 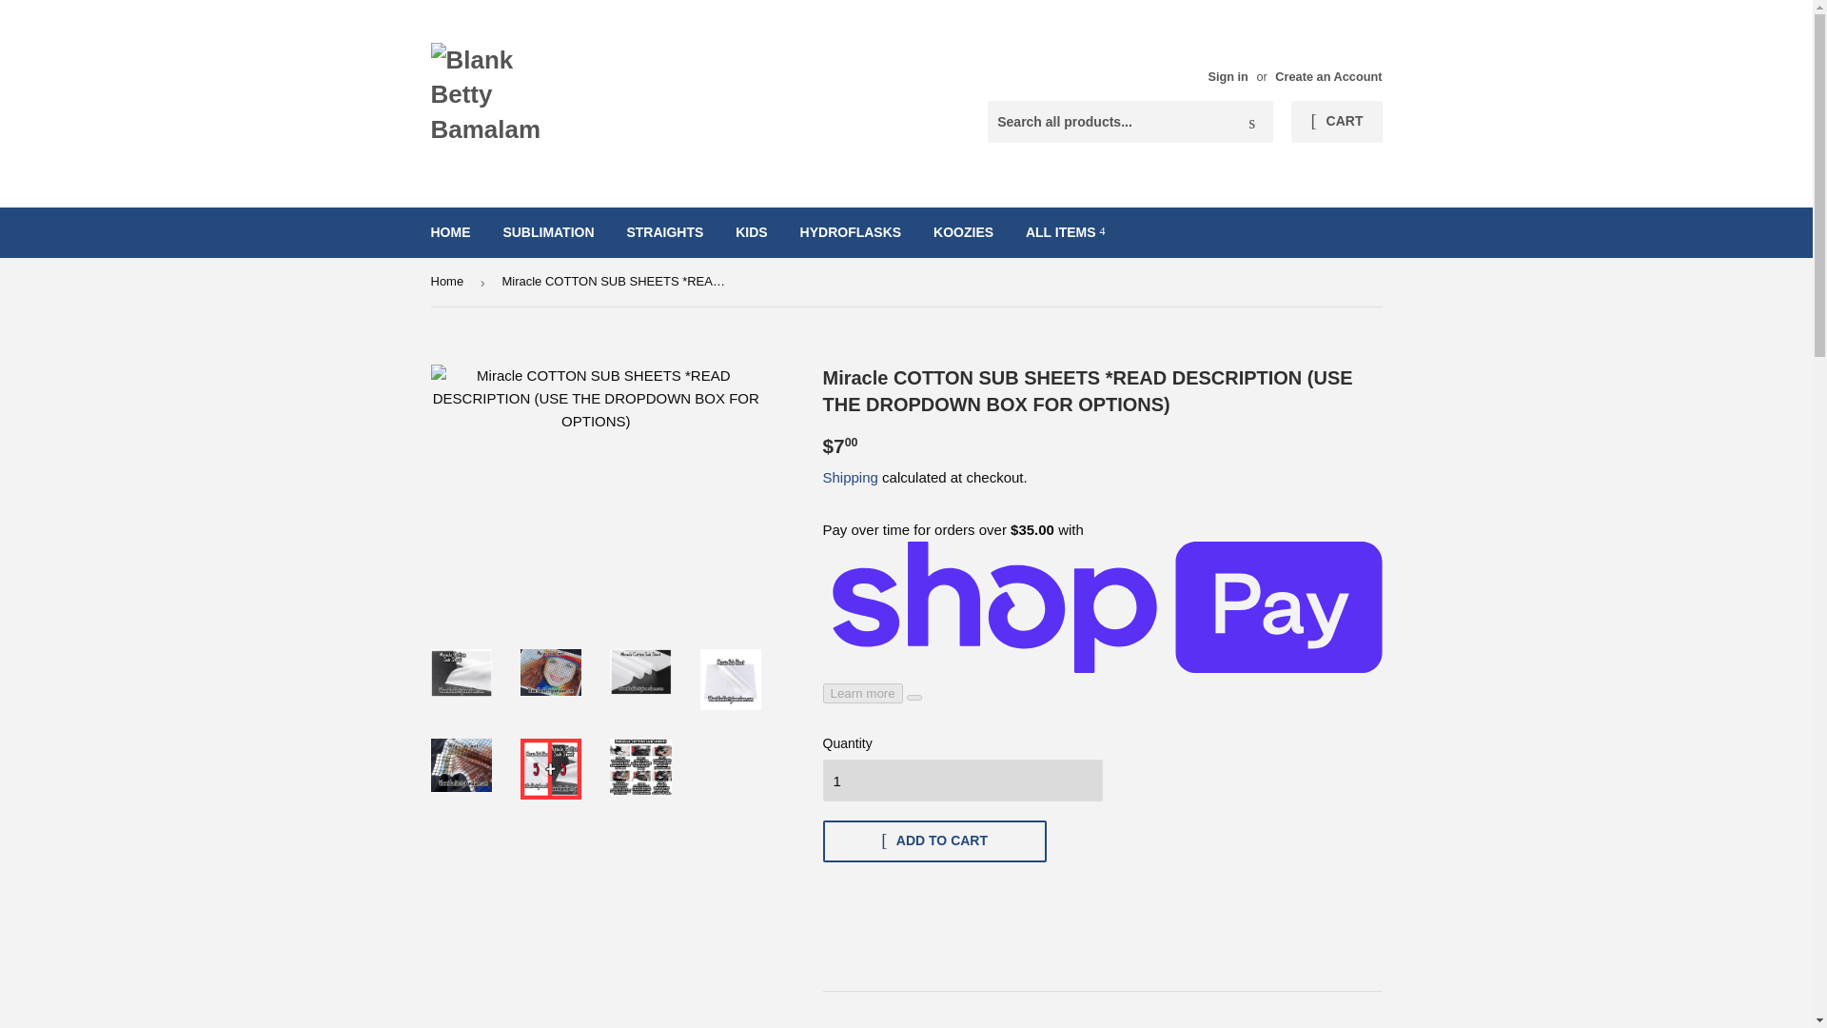 I want to click on HOME, so click(x=451, y=232).